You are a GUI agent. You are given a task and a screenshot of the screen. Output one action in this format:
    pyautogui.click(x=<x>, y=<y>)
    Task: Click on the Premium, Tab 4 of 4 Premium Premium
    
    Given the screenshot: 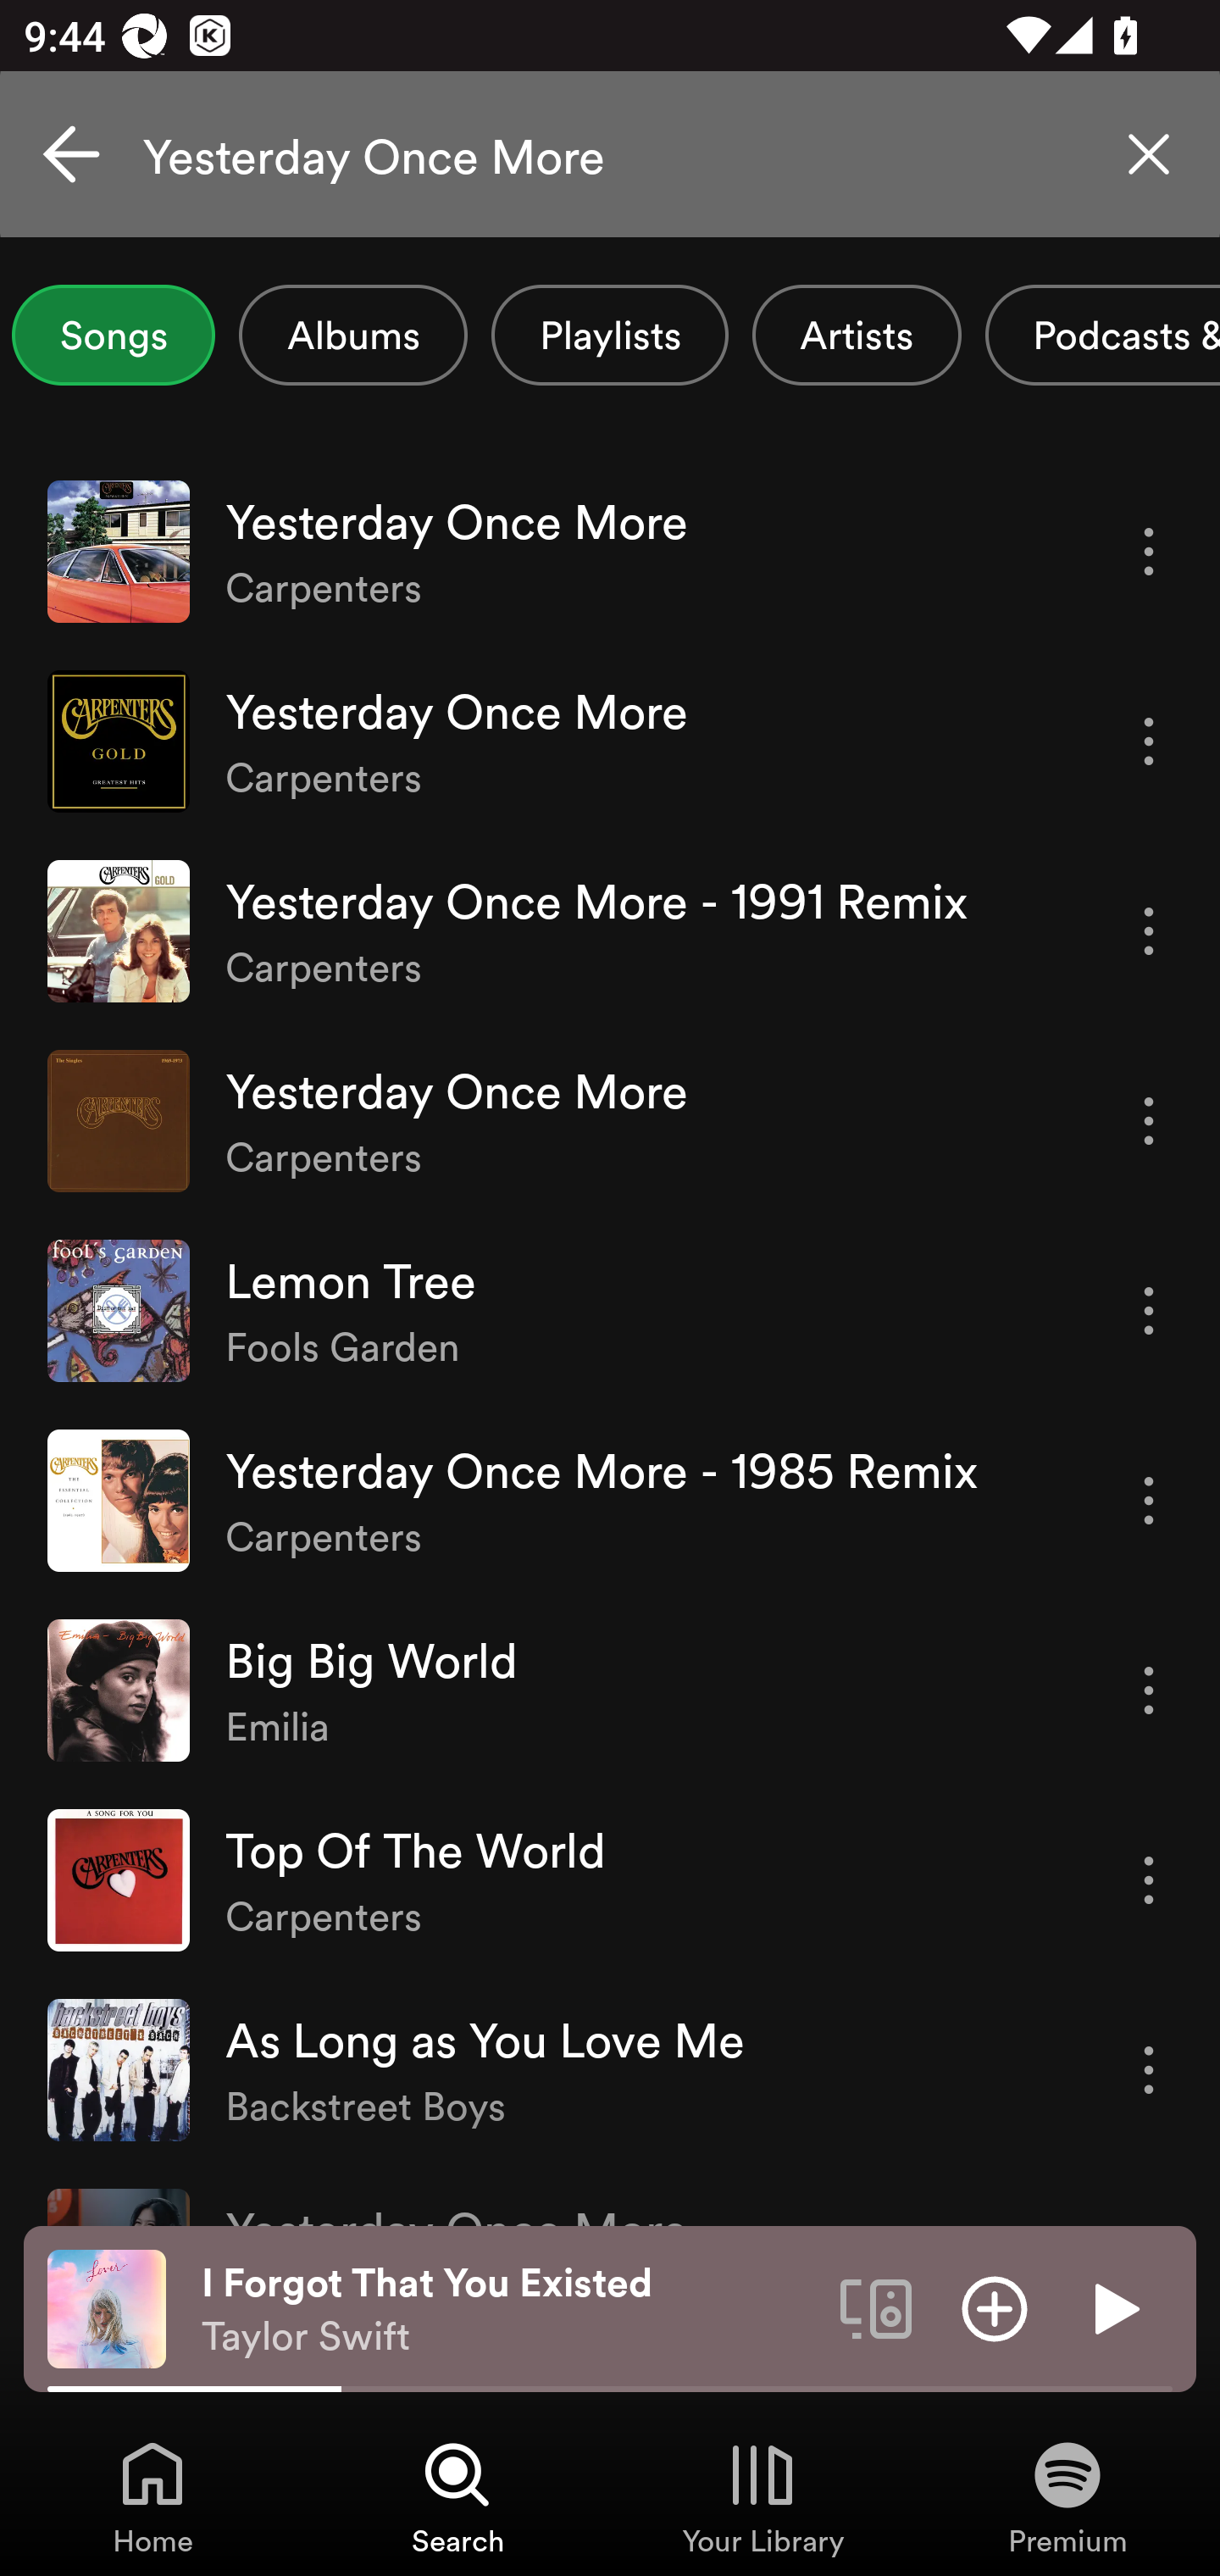 What is the action you would take?
    pyautogui.click(x=1067, y=2496)
    